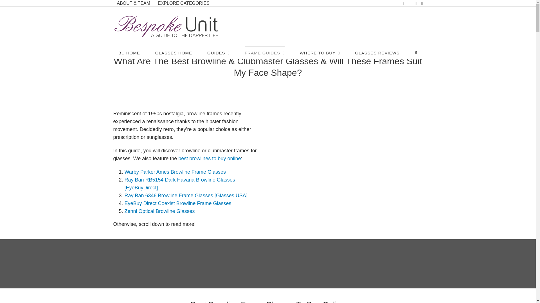 Image resolution: width=540 pixels, height=303 pixels. What do you see at coordinates (348, 159) in the screenshot?
I see `Browline glasses frames` at bounding box center [348, 159].